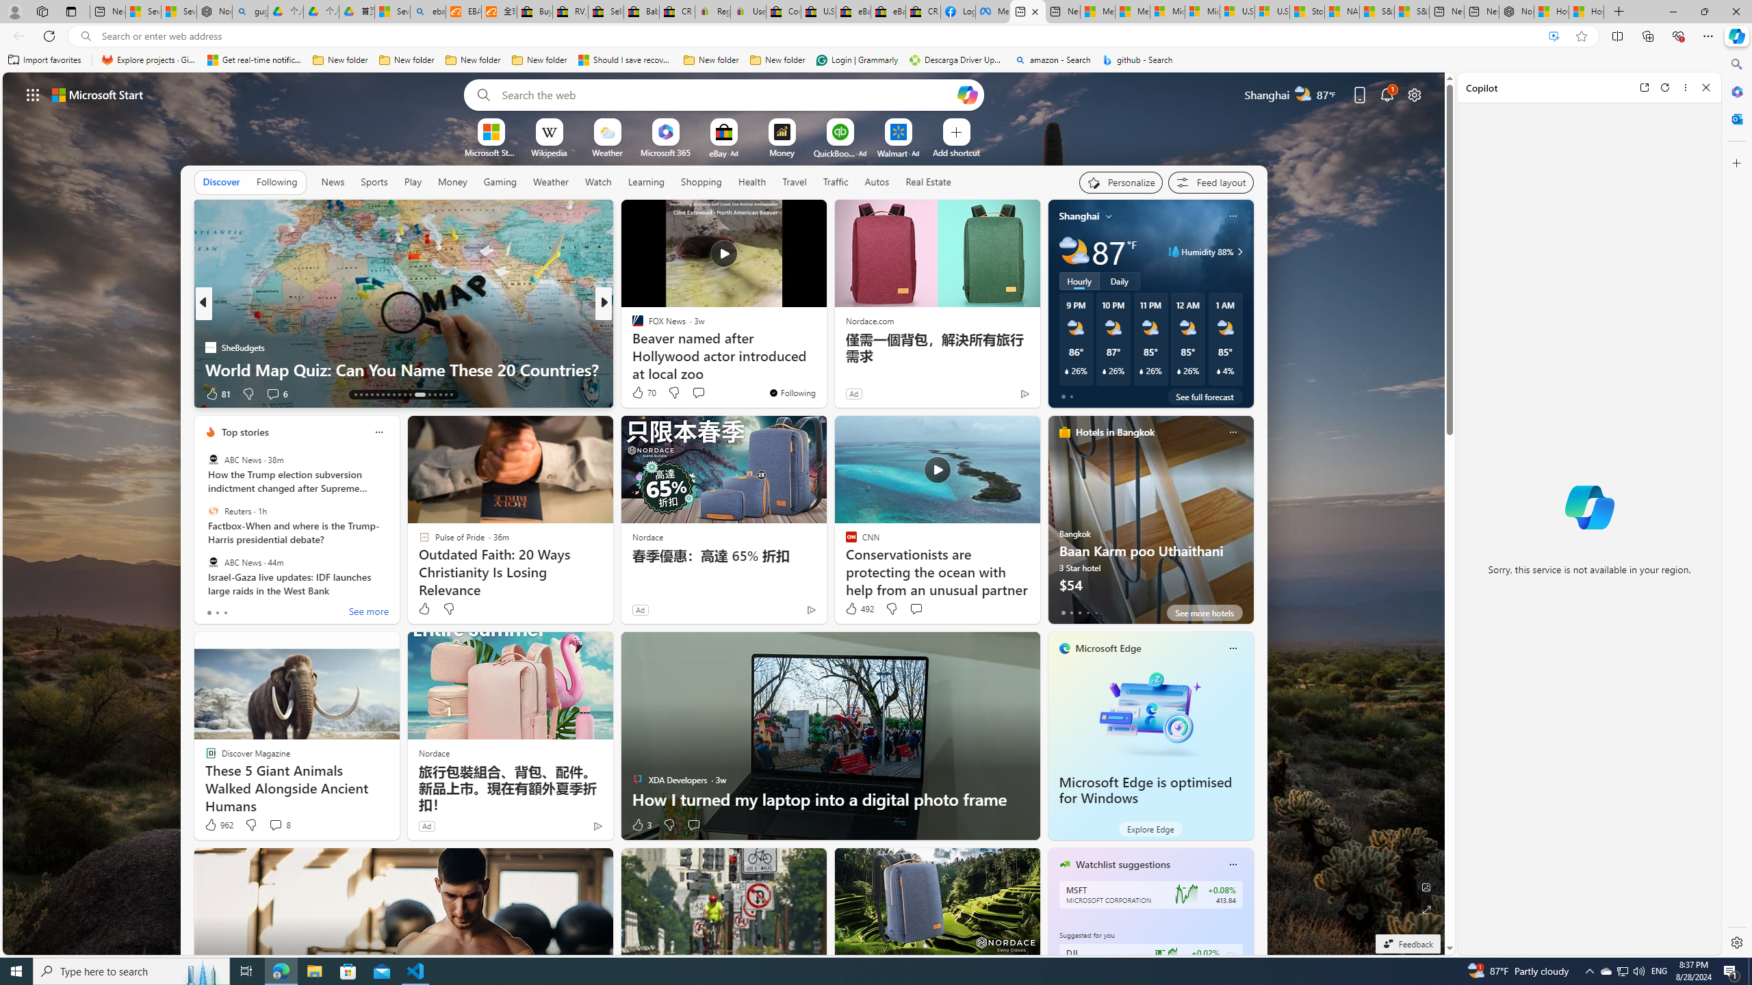 The height and width of the screenshot is (985, 1752). What do you see at coordinates (276, 182) in the screenshot?
I see `Following` at bounding box center [276, 182].